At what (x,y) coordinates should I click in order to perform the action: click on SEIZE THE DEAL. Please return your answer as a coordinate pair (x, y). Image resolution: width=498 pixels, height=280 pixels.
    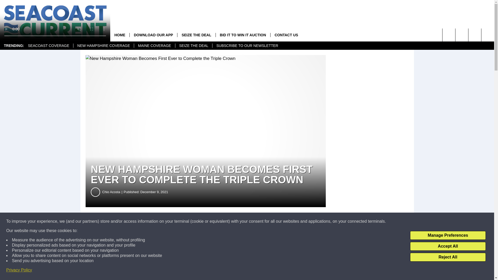
    Looking at the image, I should click on (196, 35).